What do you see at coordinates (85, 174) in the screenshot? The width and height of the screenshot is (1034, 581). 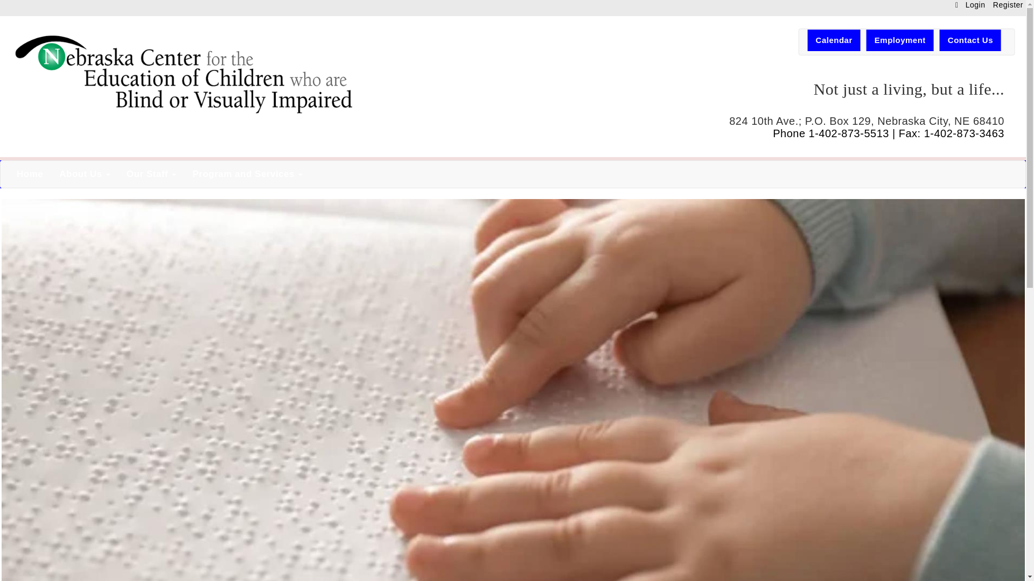 I see `About Us` at bounding box center [85, 174].